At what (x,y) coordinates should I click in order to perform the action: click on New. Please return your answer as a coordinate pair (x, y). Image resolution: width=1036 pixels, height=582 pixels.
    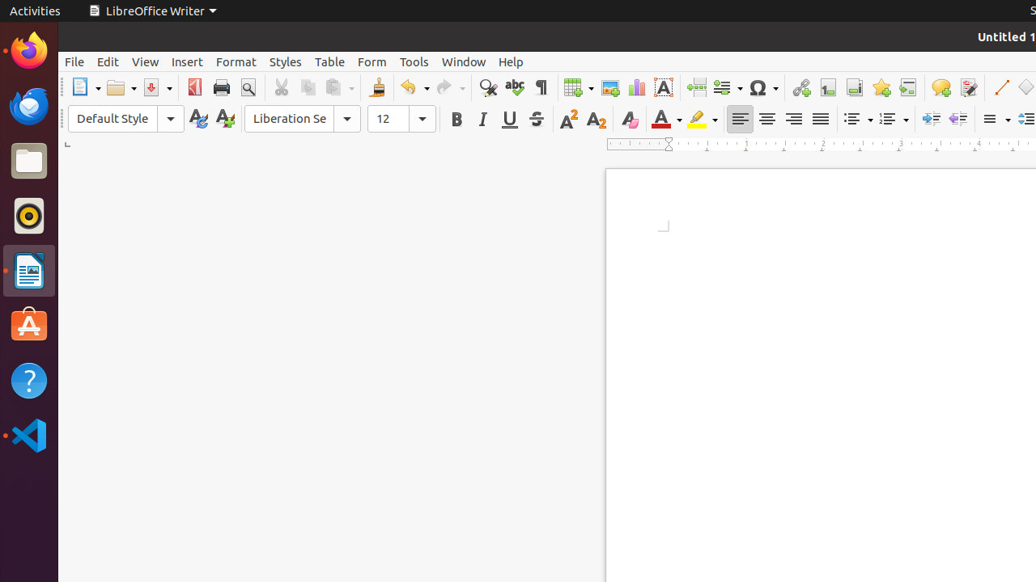
    Looking at the image, I should click on (225, 120).